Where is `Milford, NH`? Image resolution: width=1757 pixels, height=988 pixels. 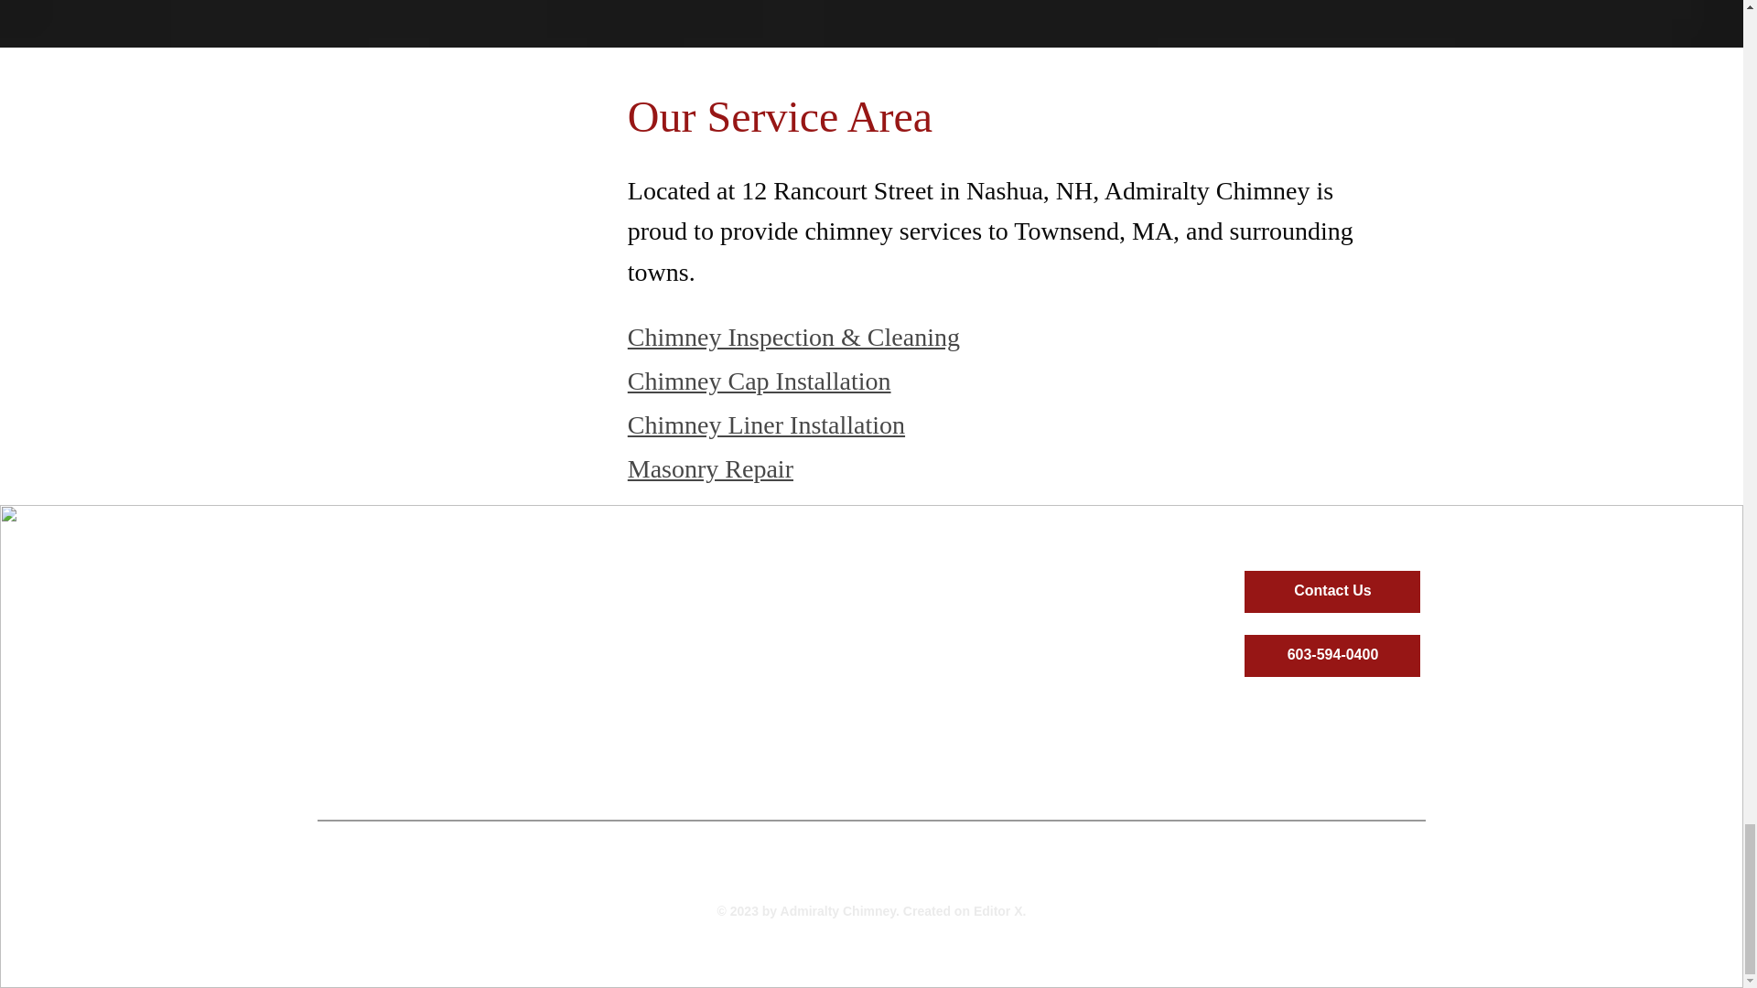 Milford, NH is located at coordinates (977, 847).